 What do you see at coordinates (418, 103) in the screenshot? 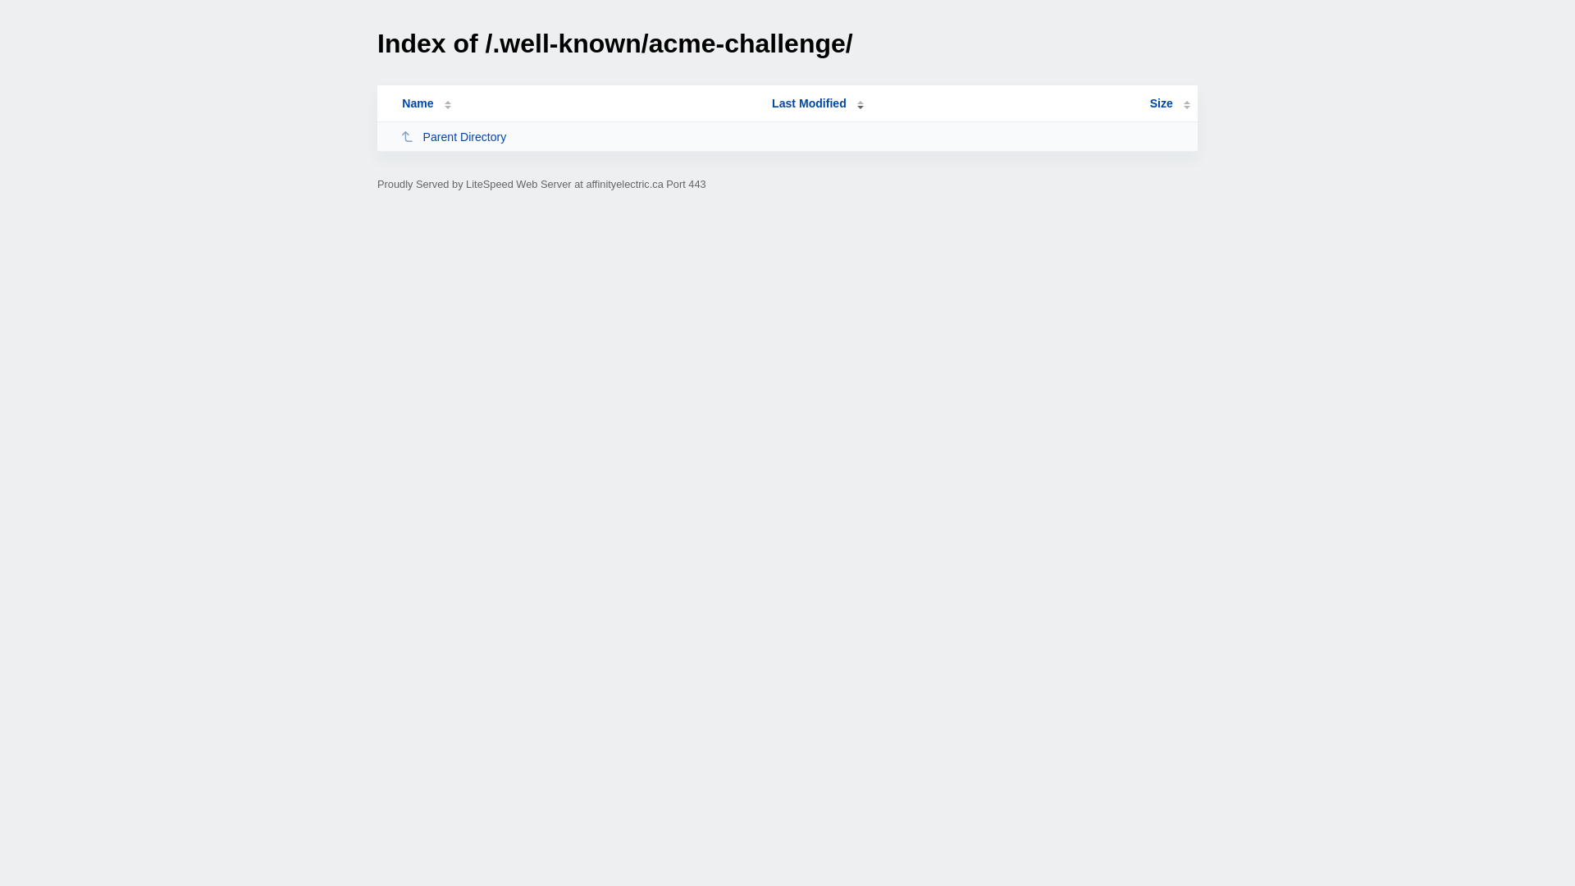
I see `Name` at bounding box center [418, 103].